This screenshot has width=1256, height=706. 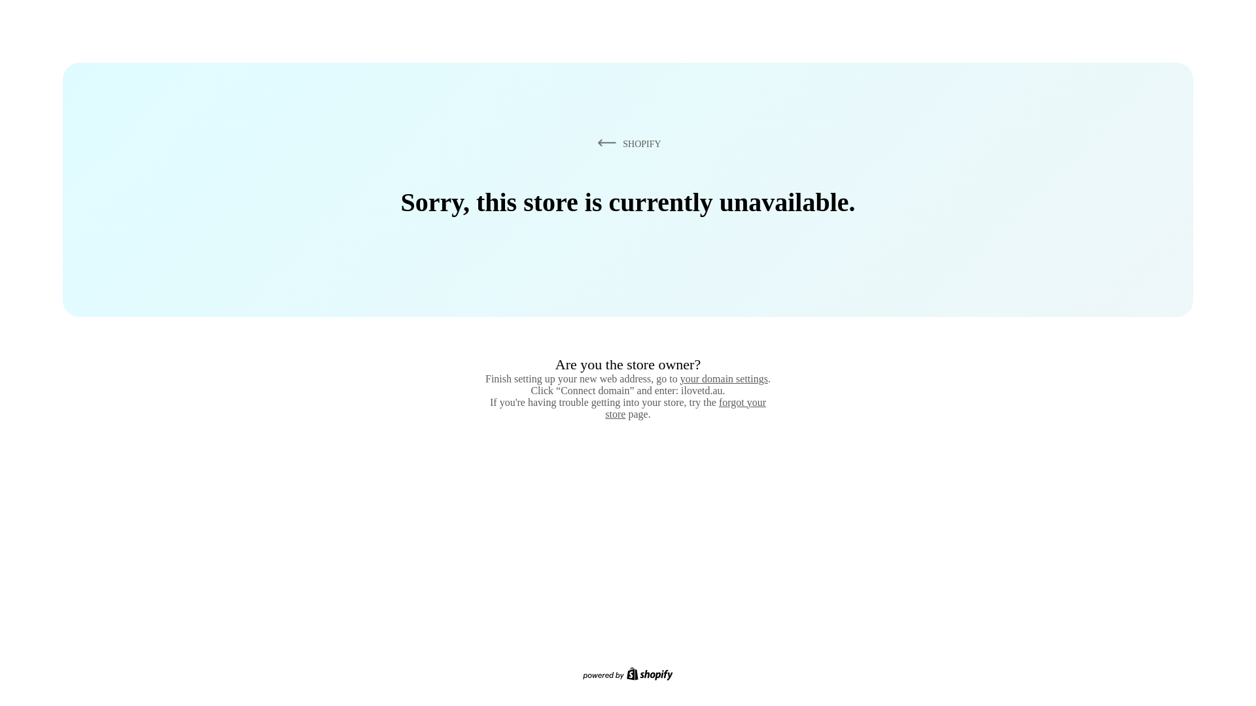 What do you see at coordinates (724, 378) in the screenshot?
I see `your domain settings` at bounding box center [724, 378].